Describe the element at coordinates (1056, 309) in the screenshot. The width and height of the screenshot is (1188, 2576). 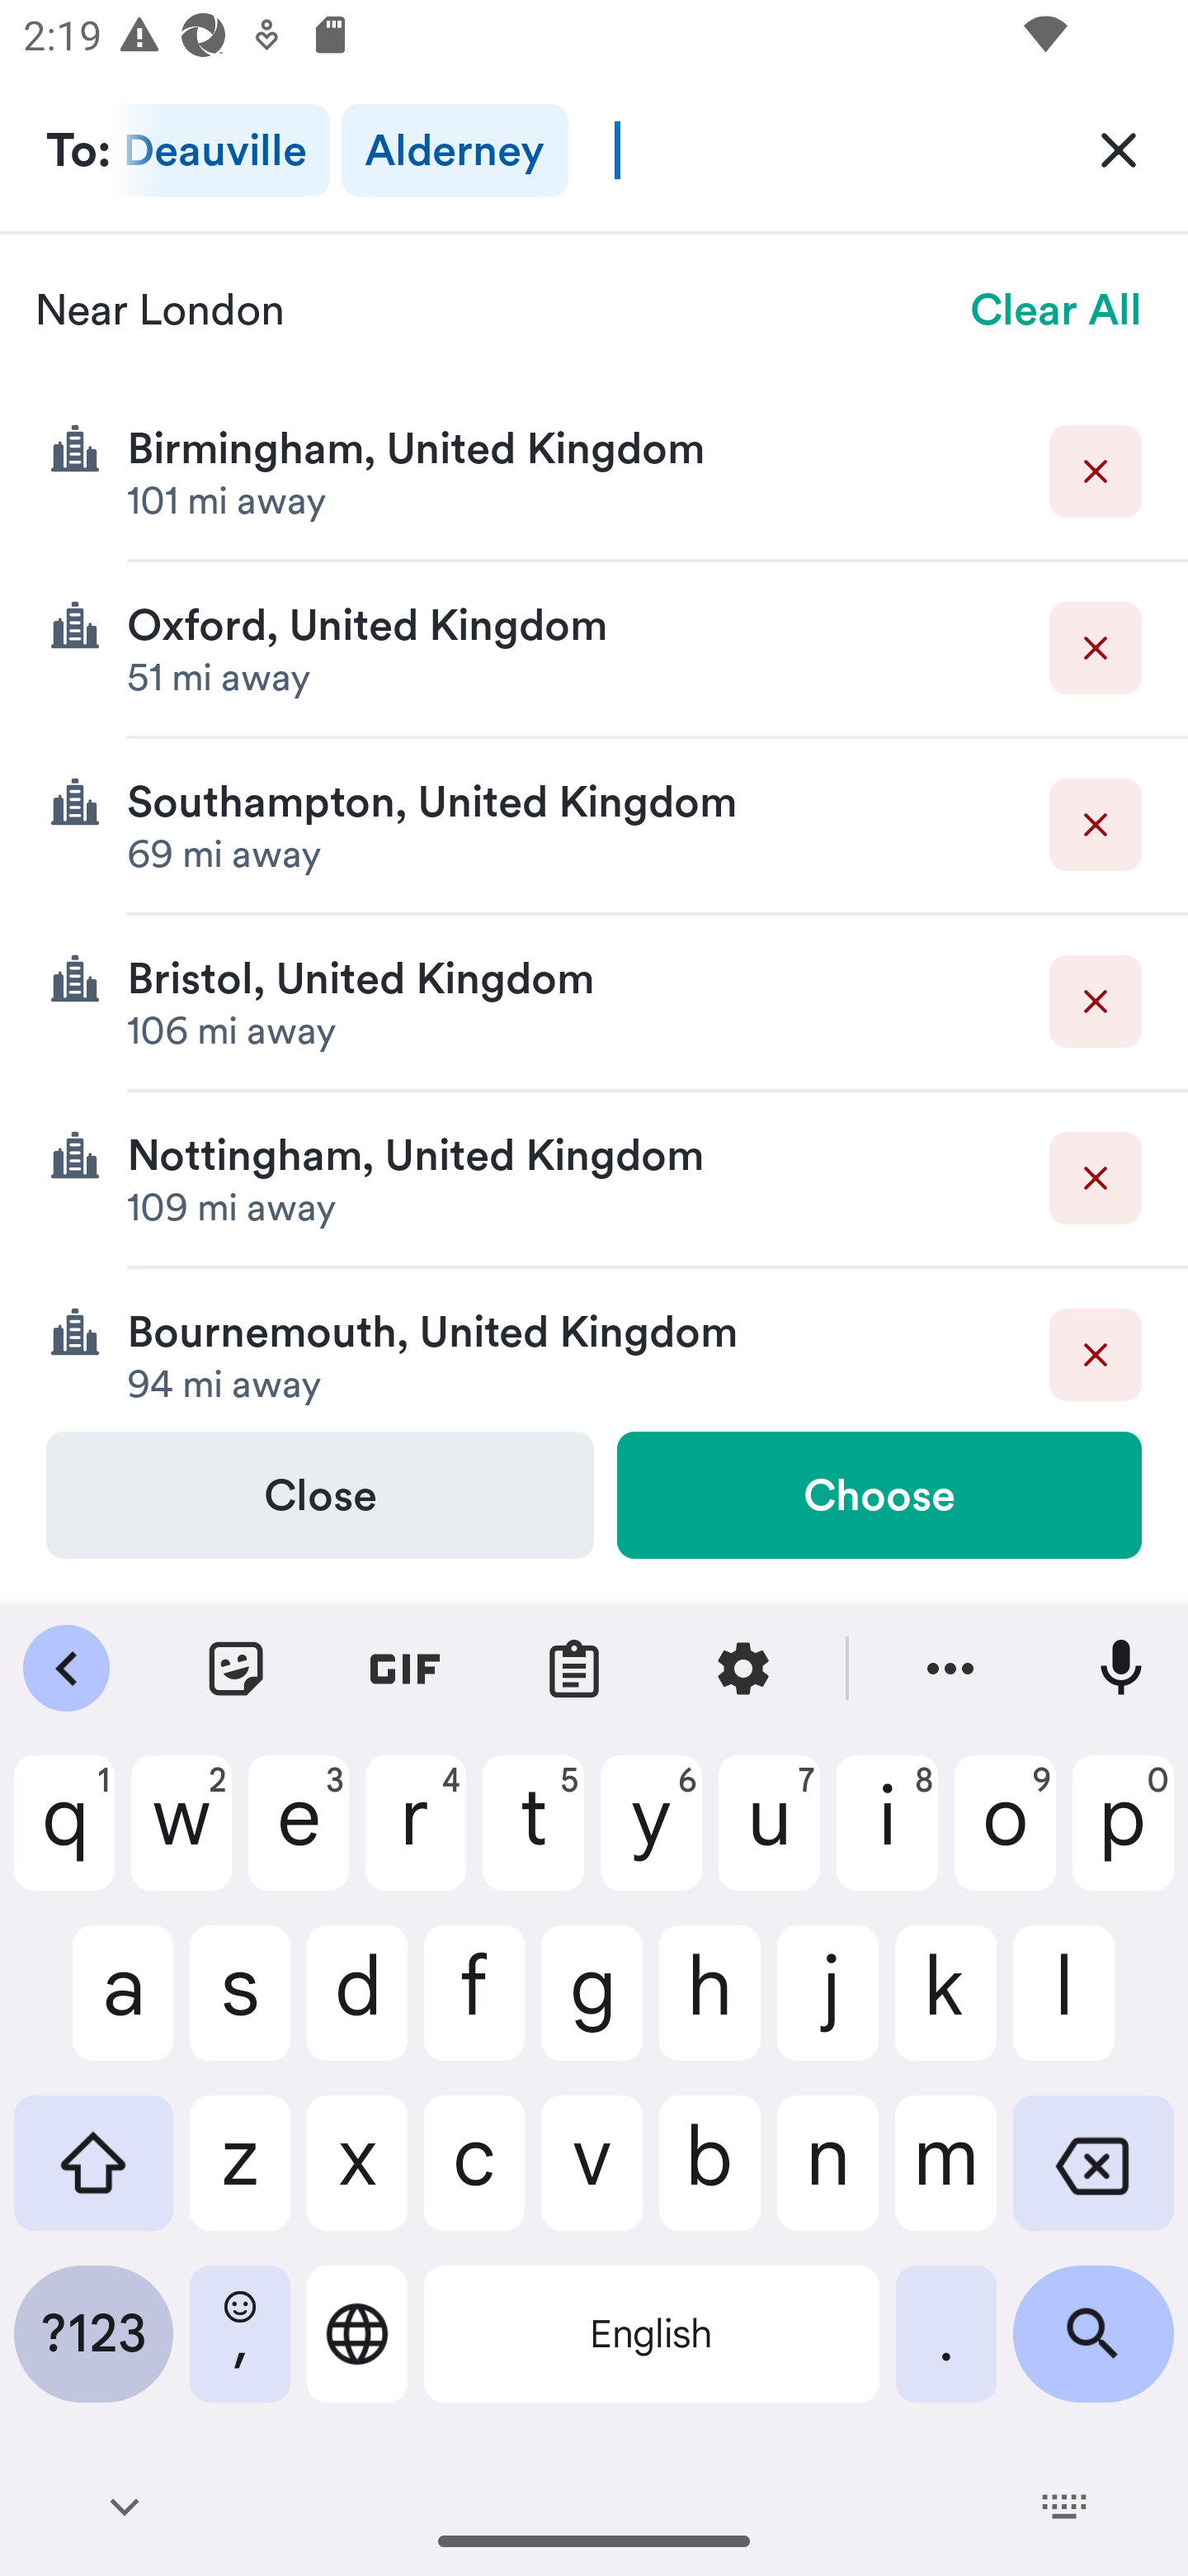
I see `Clear All` at that location.